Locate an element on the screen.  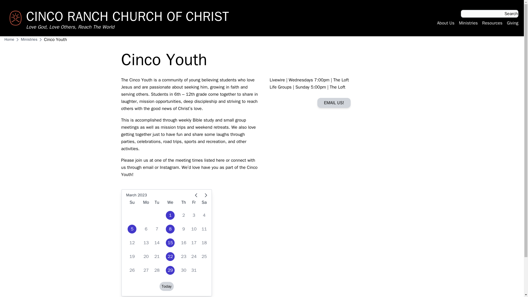
Ministries is located at coordinates (468, 23).